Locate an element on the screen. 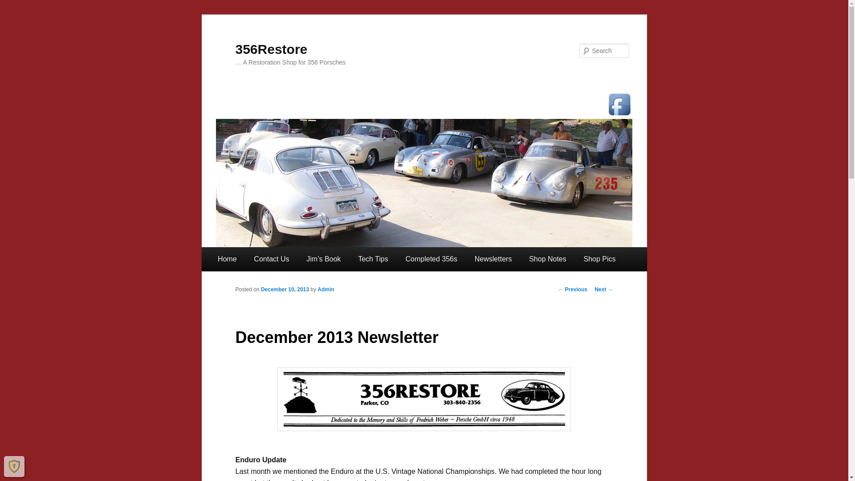 Image resolution: width=855 pixels, height=481 pixels. Visit Us On Facebook is located at coordinates (619, 104).